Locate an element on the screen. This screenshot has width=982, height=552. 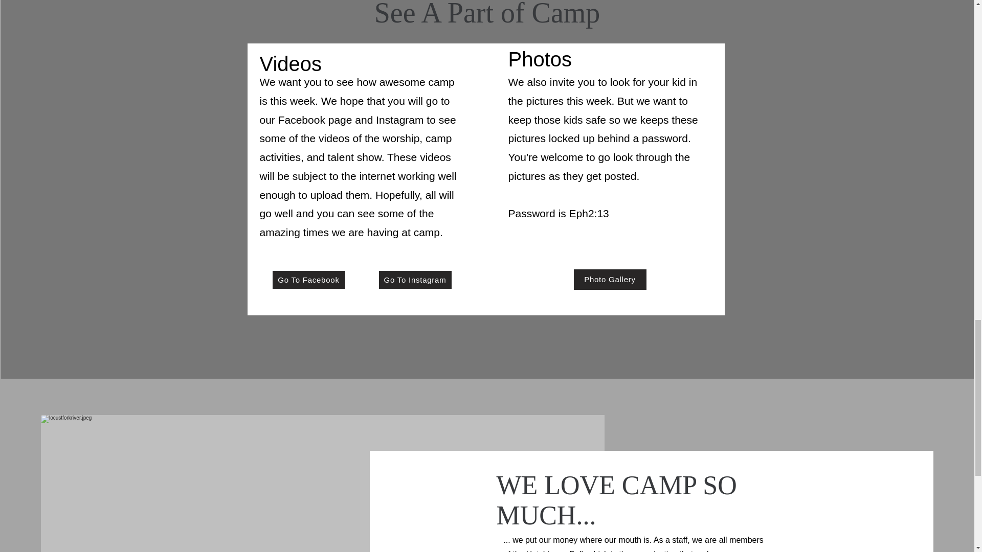
Photo Gallery is located at coordinates (610, 280).